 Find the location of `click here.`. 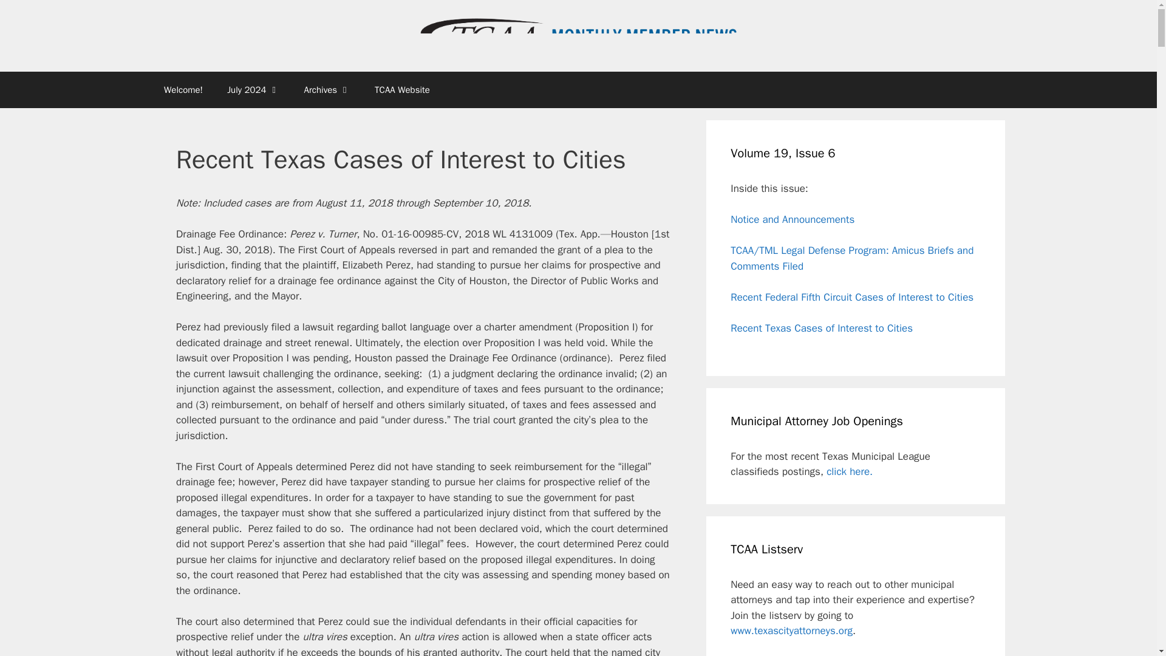

click here. is located at coordinates (849, 471).